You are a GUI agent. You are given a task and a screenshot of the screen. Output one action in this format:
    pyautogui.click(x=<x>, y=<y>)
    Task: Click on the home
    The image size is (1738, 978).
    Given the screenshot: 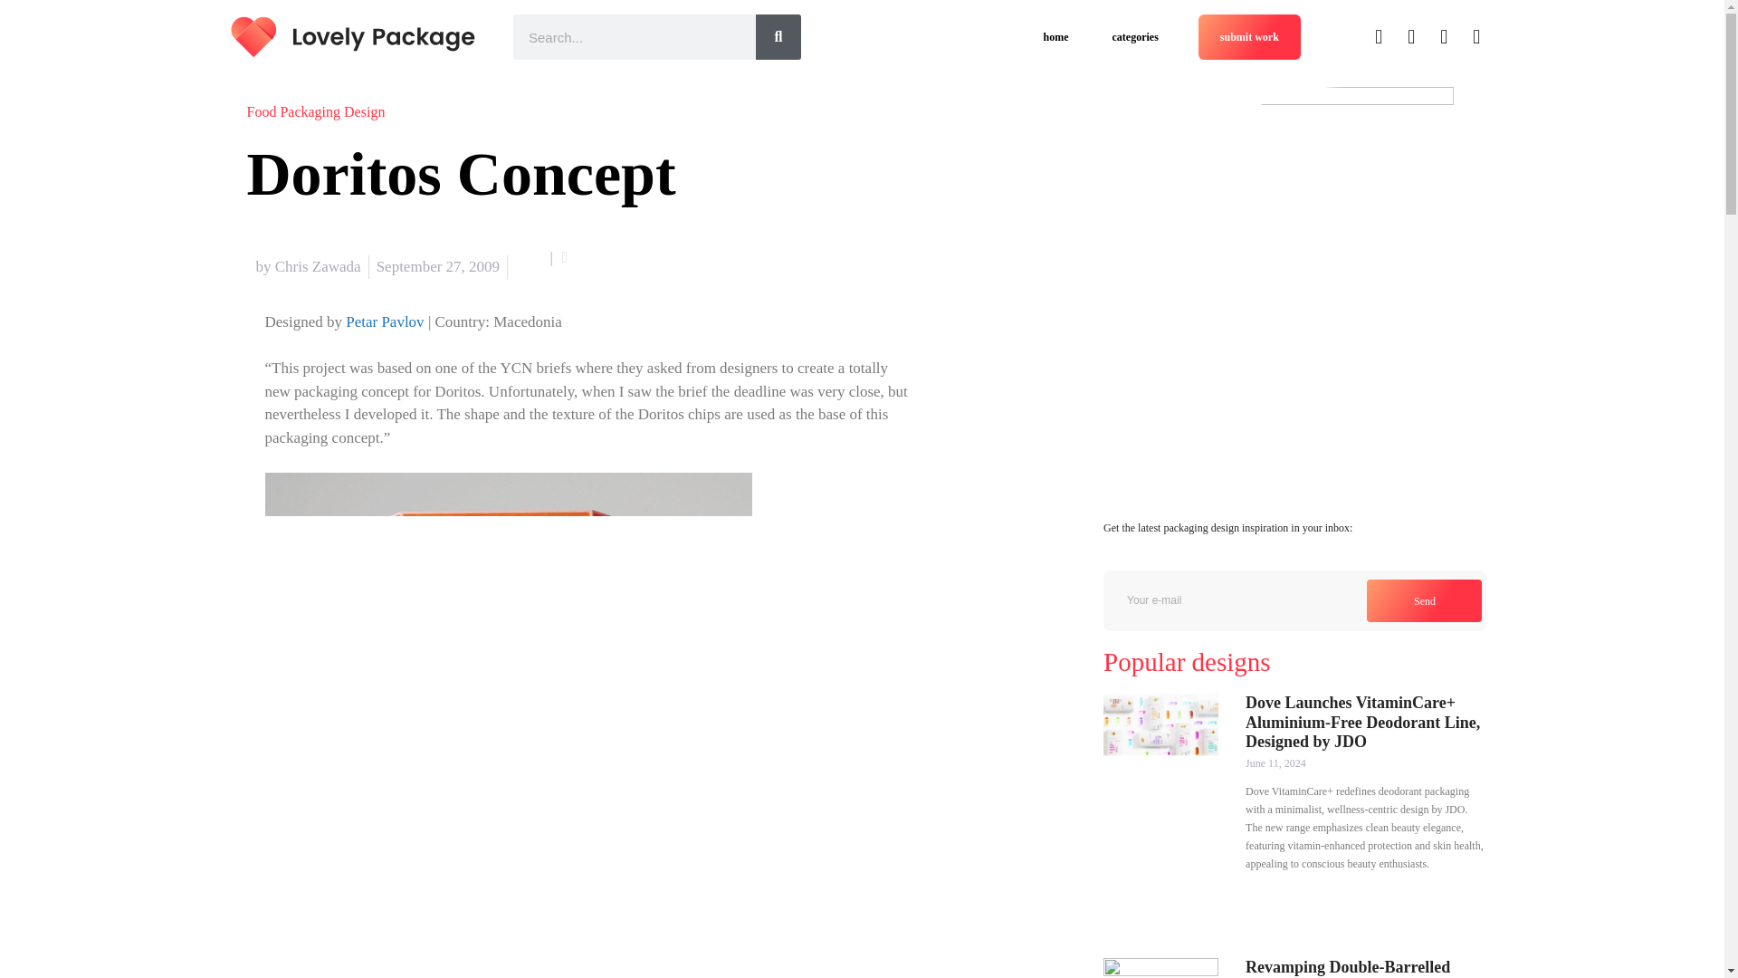 What is the action you would take?
    pyautogui.click(x=1055, y=36)
    